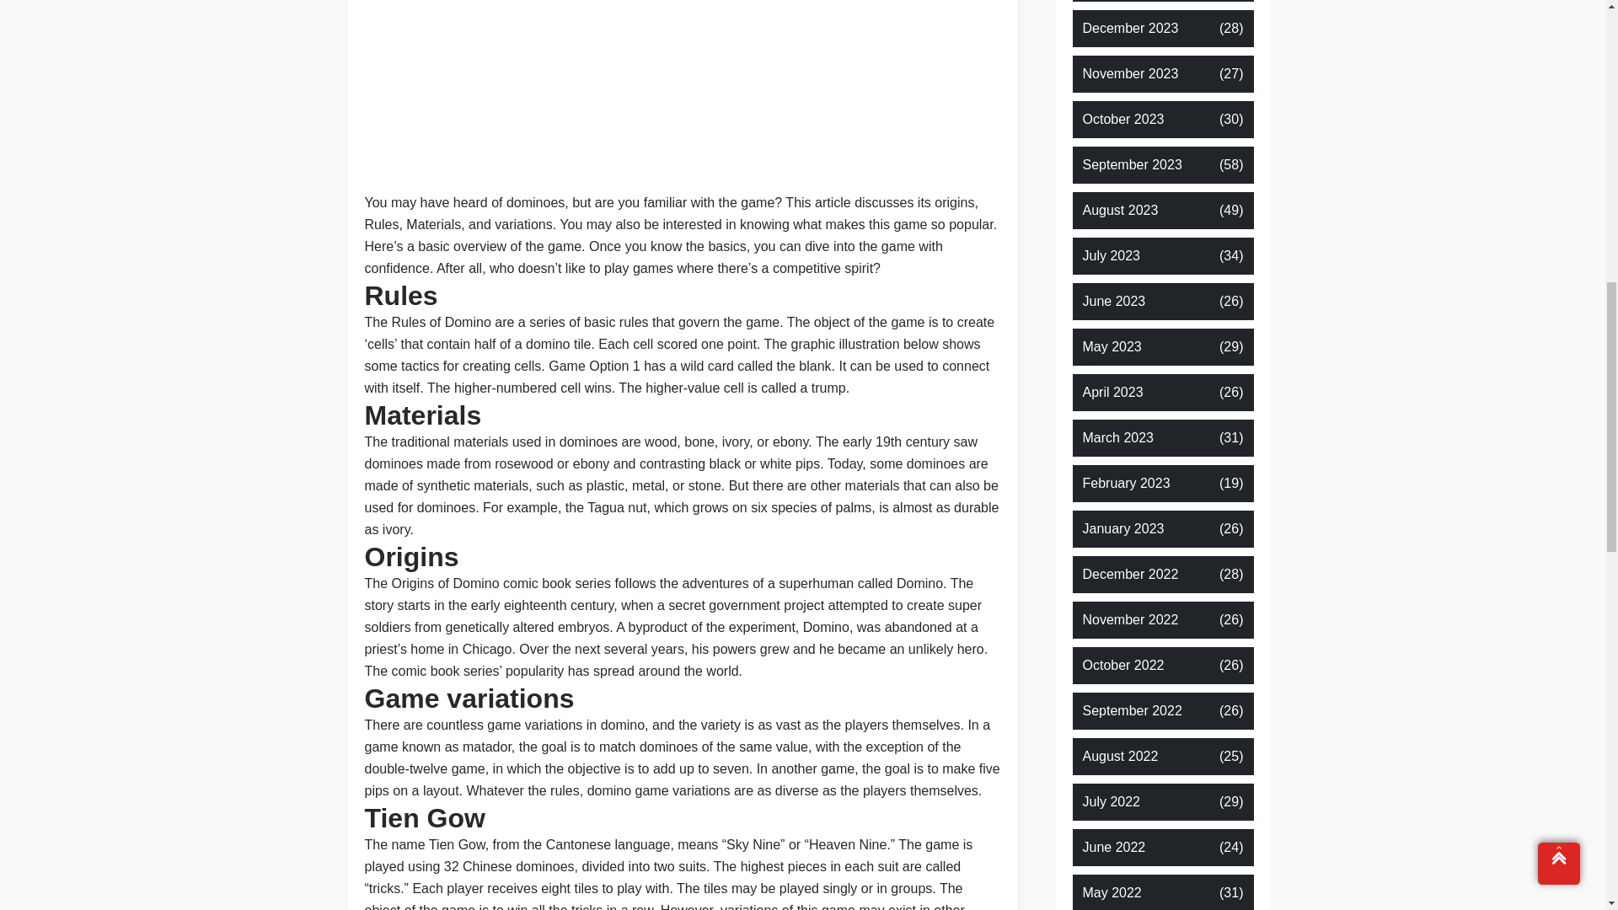 Image resolution: width=1618 pixels, height=910 pixels. What do you see at coordinates (1129, 29) in the screenshot?
I see `December 2023` at bounding box center [1129, 29].